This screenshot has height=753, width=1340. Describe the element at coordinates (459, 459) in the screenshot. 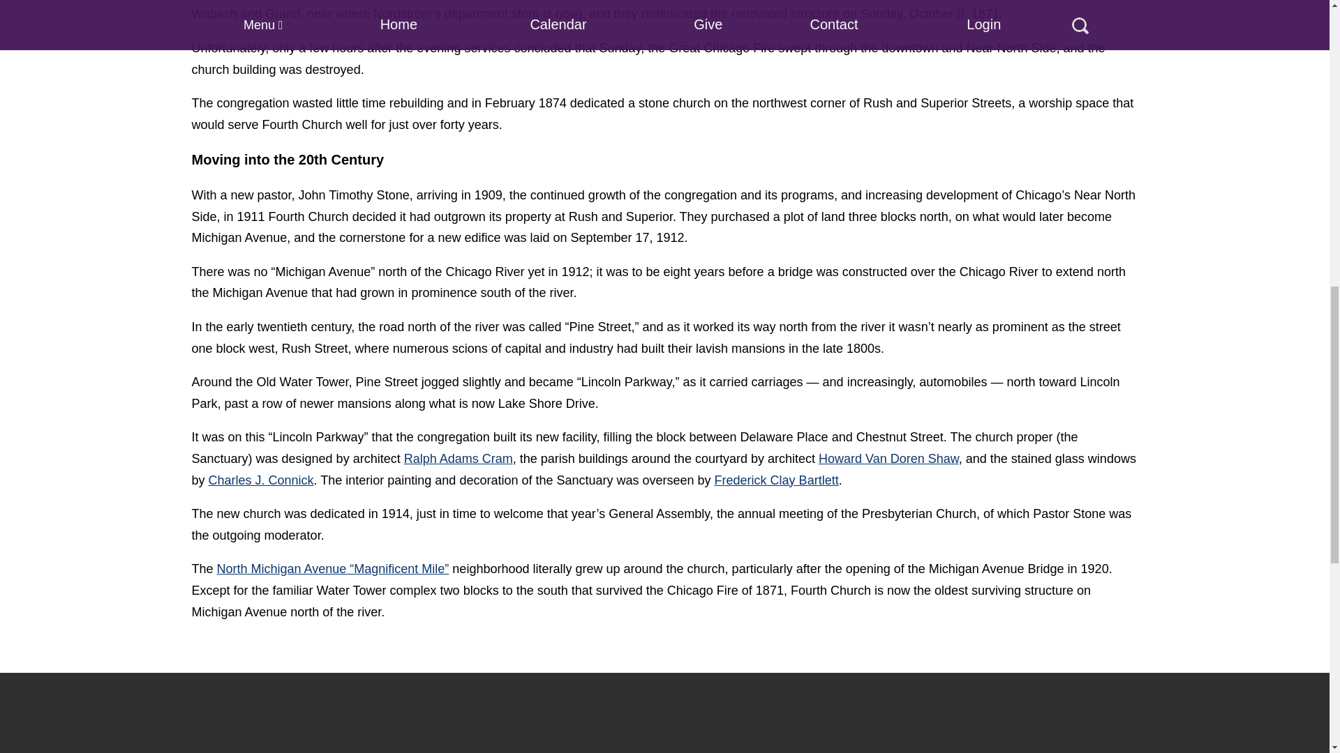

I see `Ralph Adams Cram` at that location.